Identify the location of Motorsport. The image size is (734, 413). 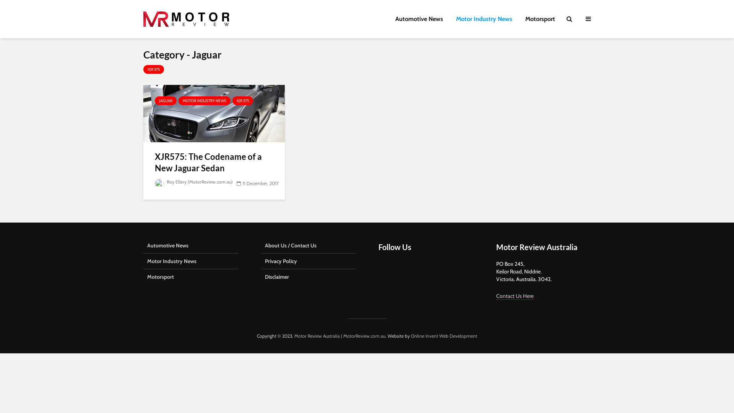
(191, 277).